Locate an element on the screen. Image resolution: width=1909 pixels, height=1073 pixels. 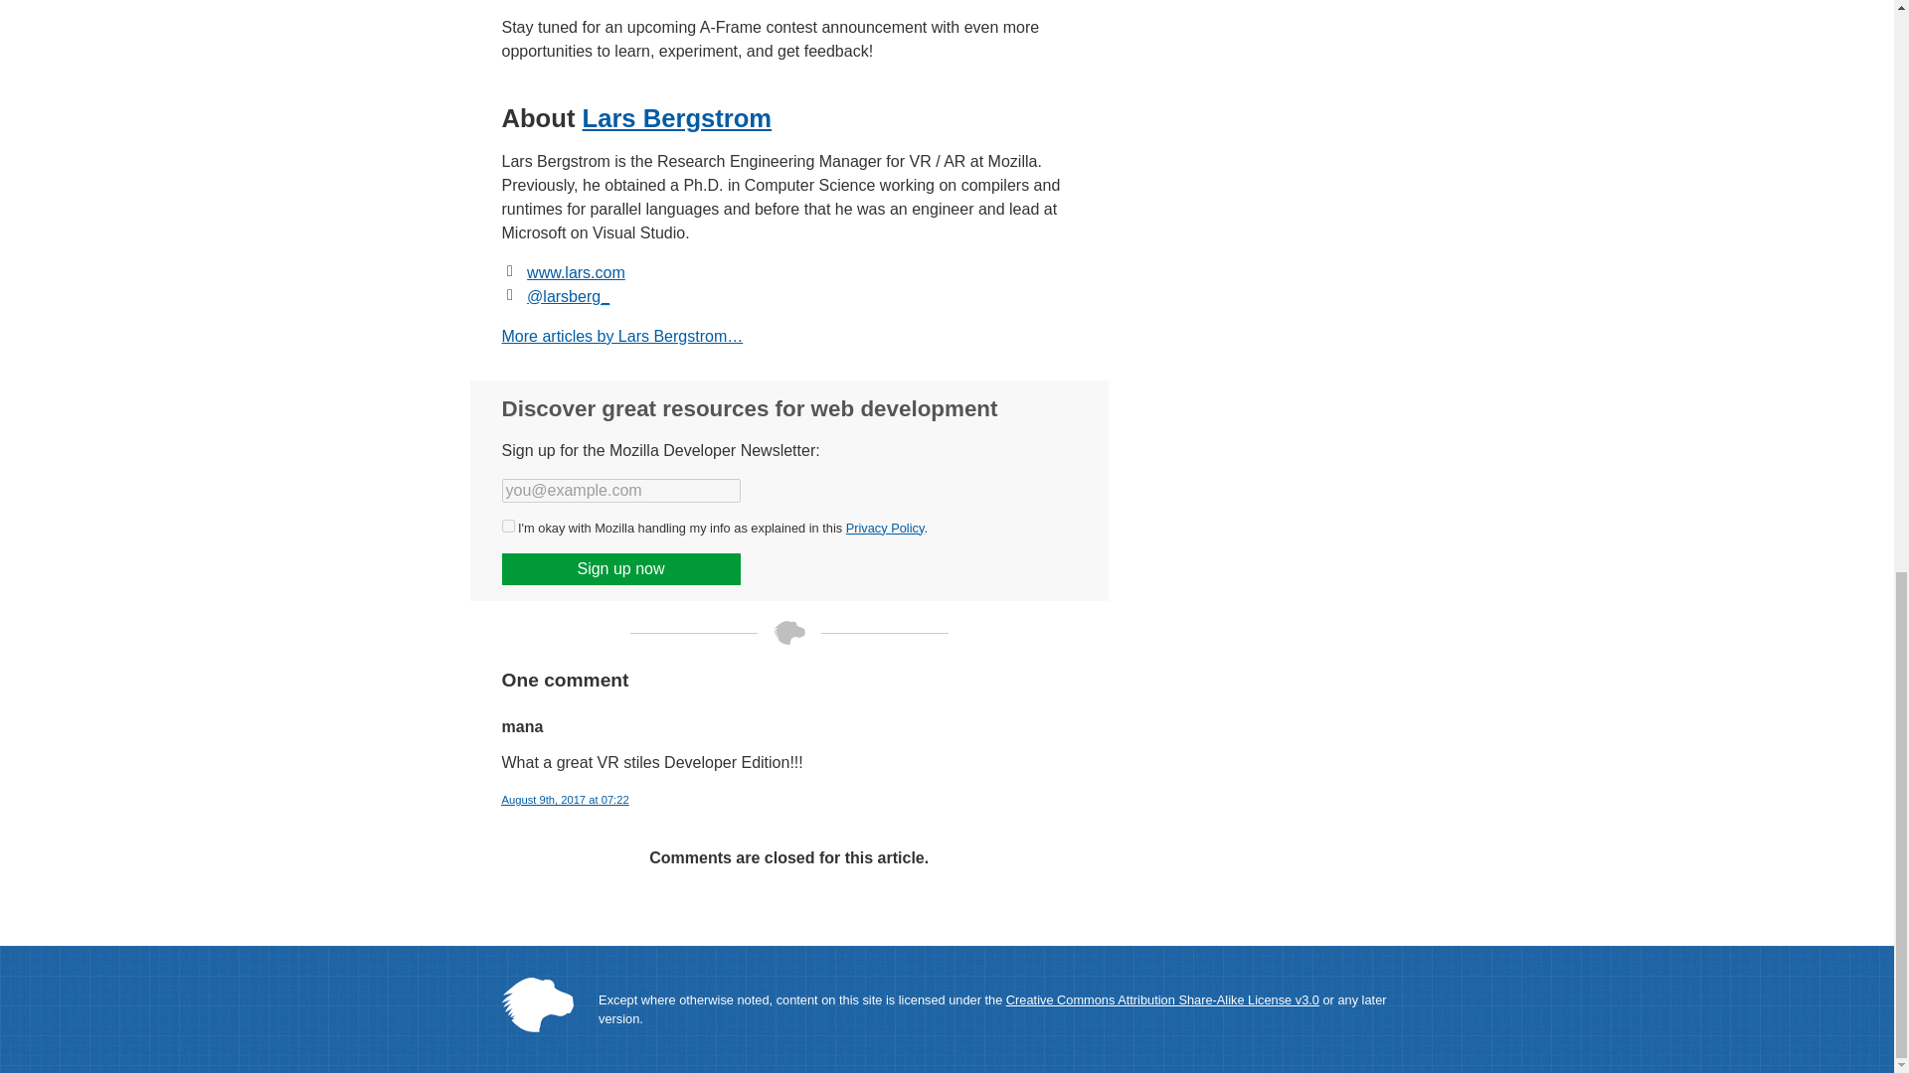
on is located at coordinates (507, 525).